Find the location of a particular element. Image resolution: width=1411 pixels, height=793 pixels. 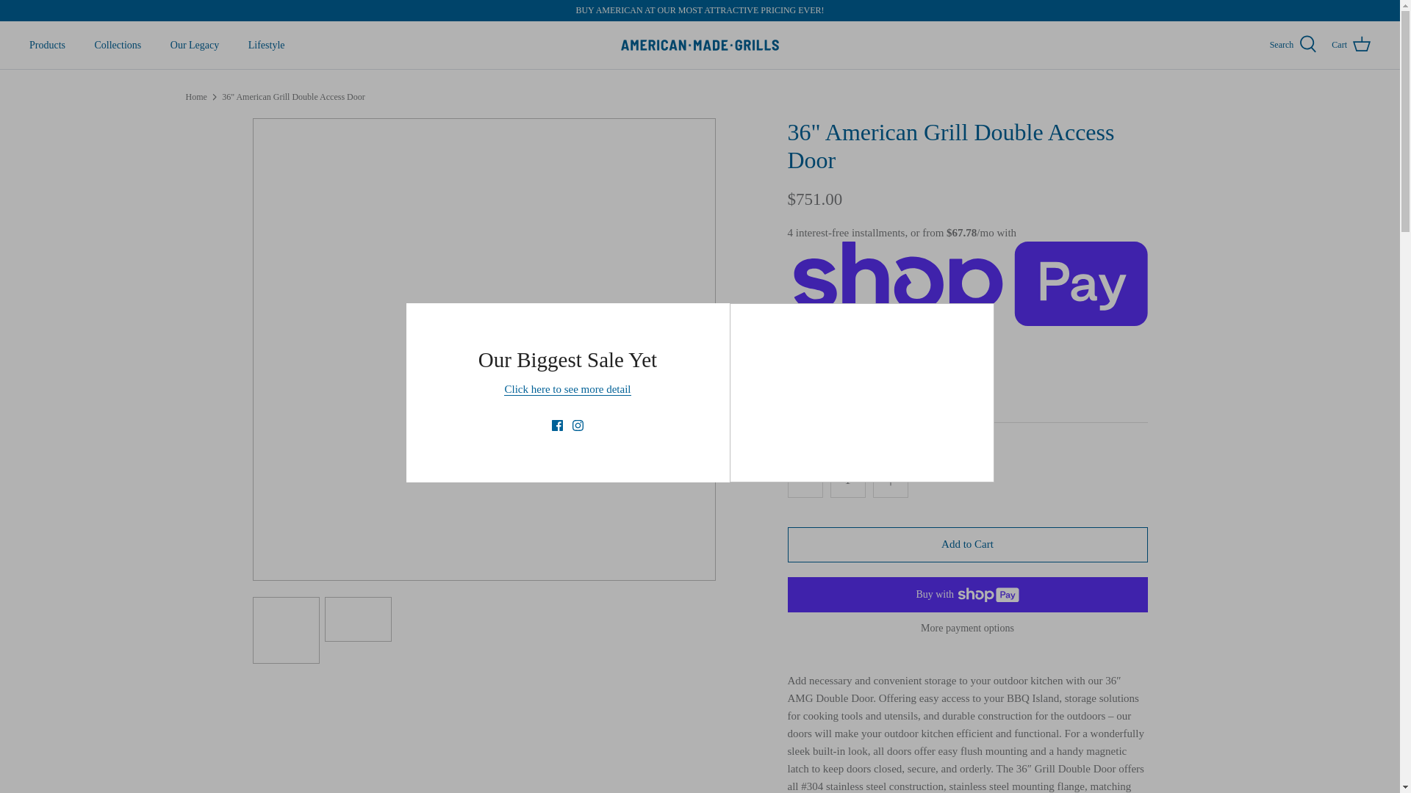

1 is located at coordinates (848, 480).